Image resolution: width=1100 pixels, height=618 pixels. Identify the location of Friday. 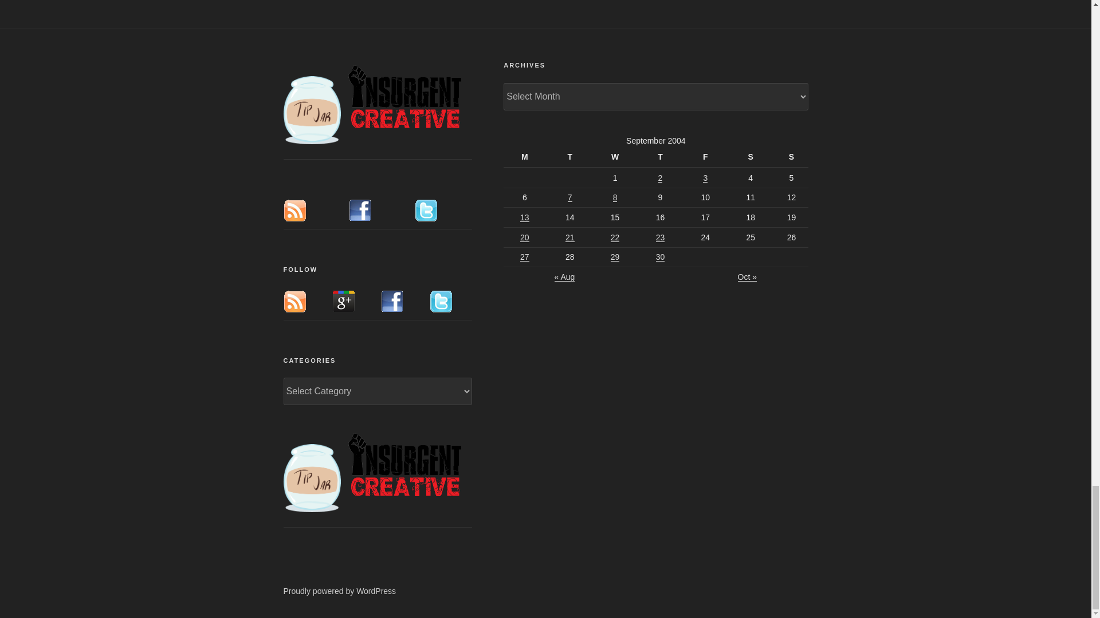
(707, 157).